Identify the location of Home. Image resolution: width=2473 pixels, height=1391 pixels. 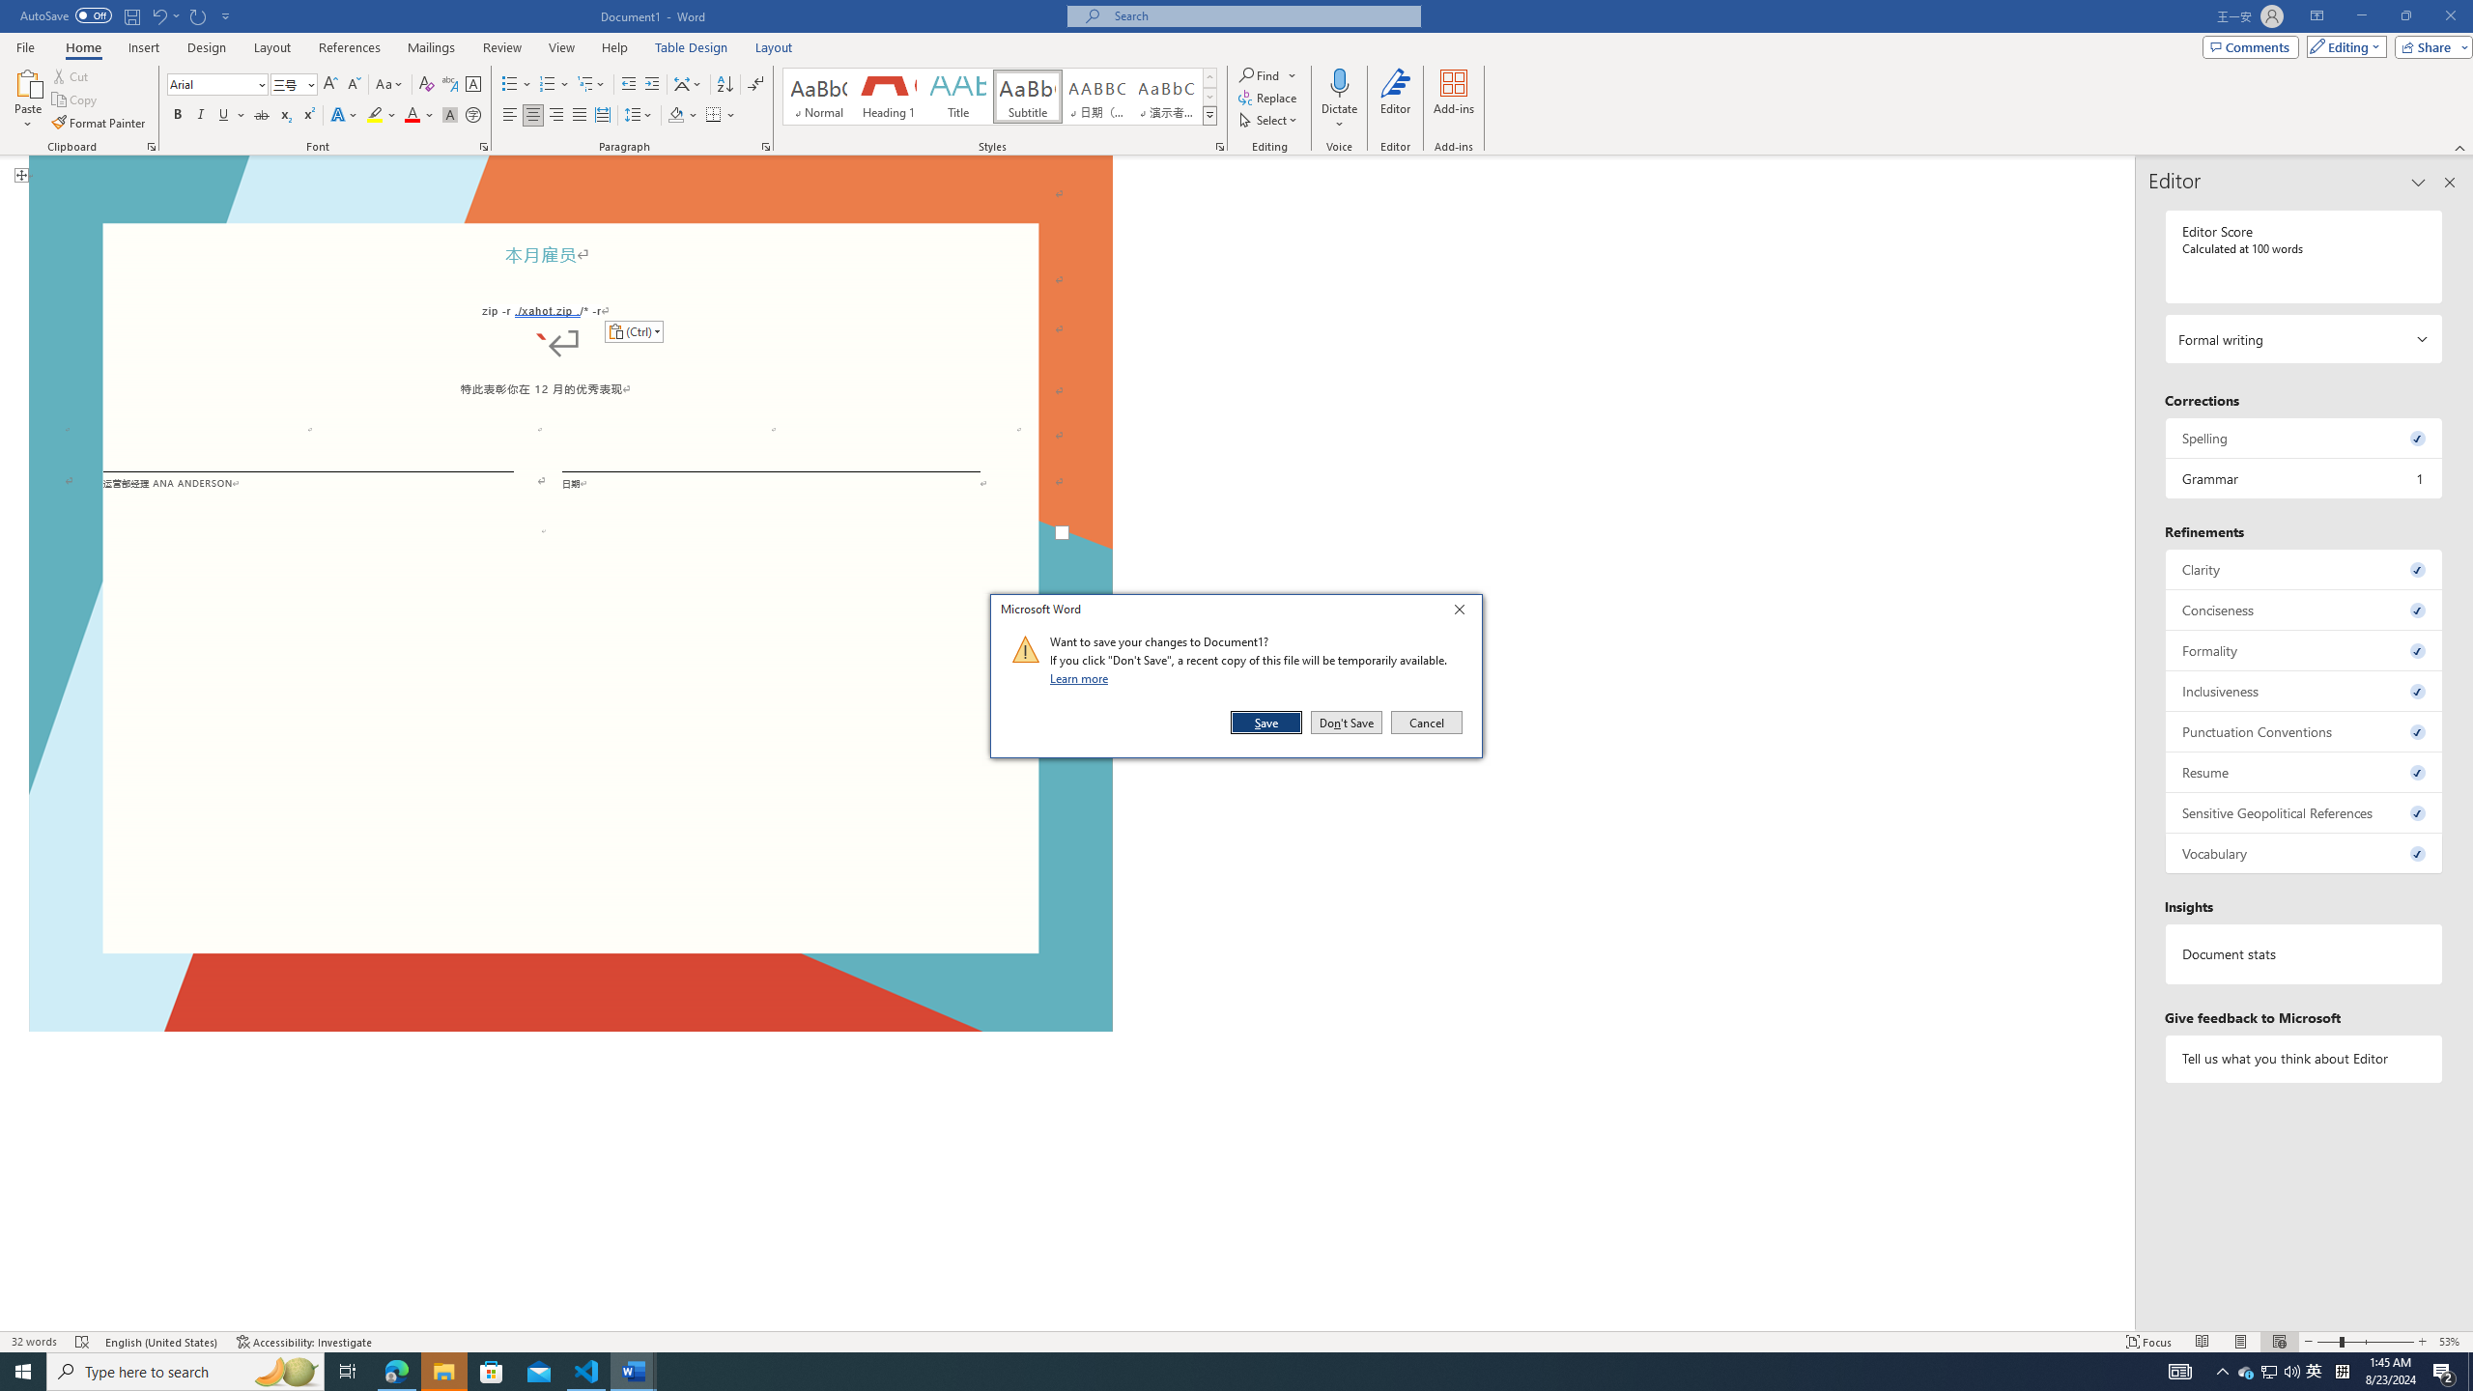
(82, 47).